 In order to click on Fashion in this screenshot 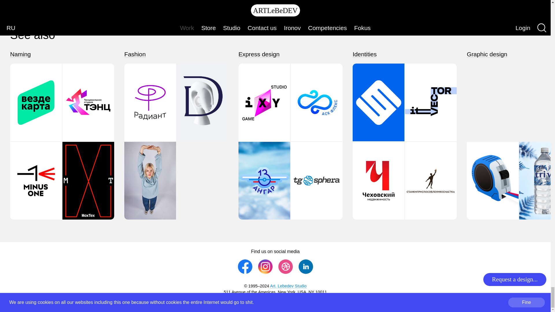, I will do `click(135, 54)`.